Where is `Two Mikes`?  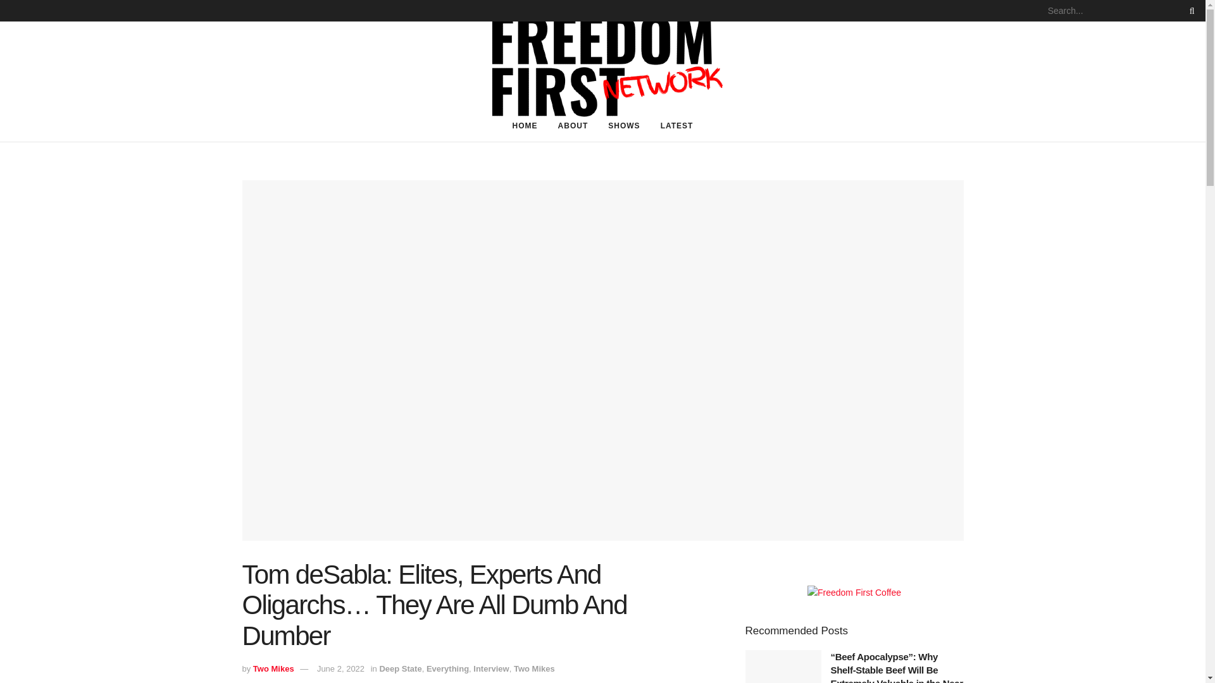 Two Mikes is located at coordinates (534, 668).